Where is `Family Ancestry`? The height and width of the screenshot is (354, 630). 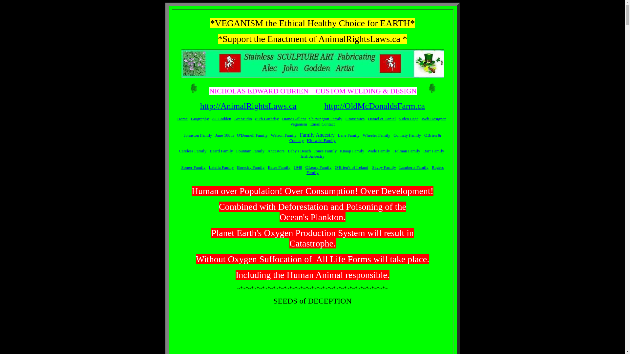
Family Ancestry is located at coordinates (317, 135).